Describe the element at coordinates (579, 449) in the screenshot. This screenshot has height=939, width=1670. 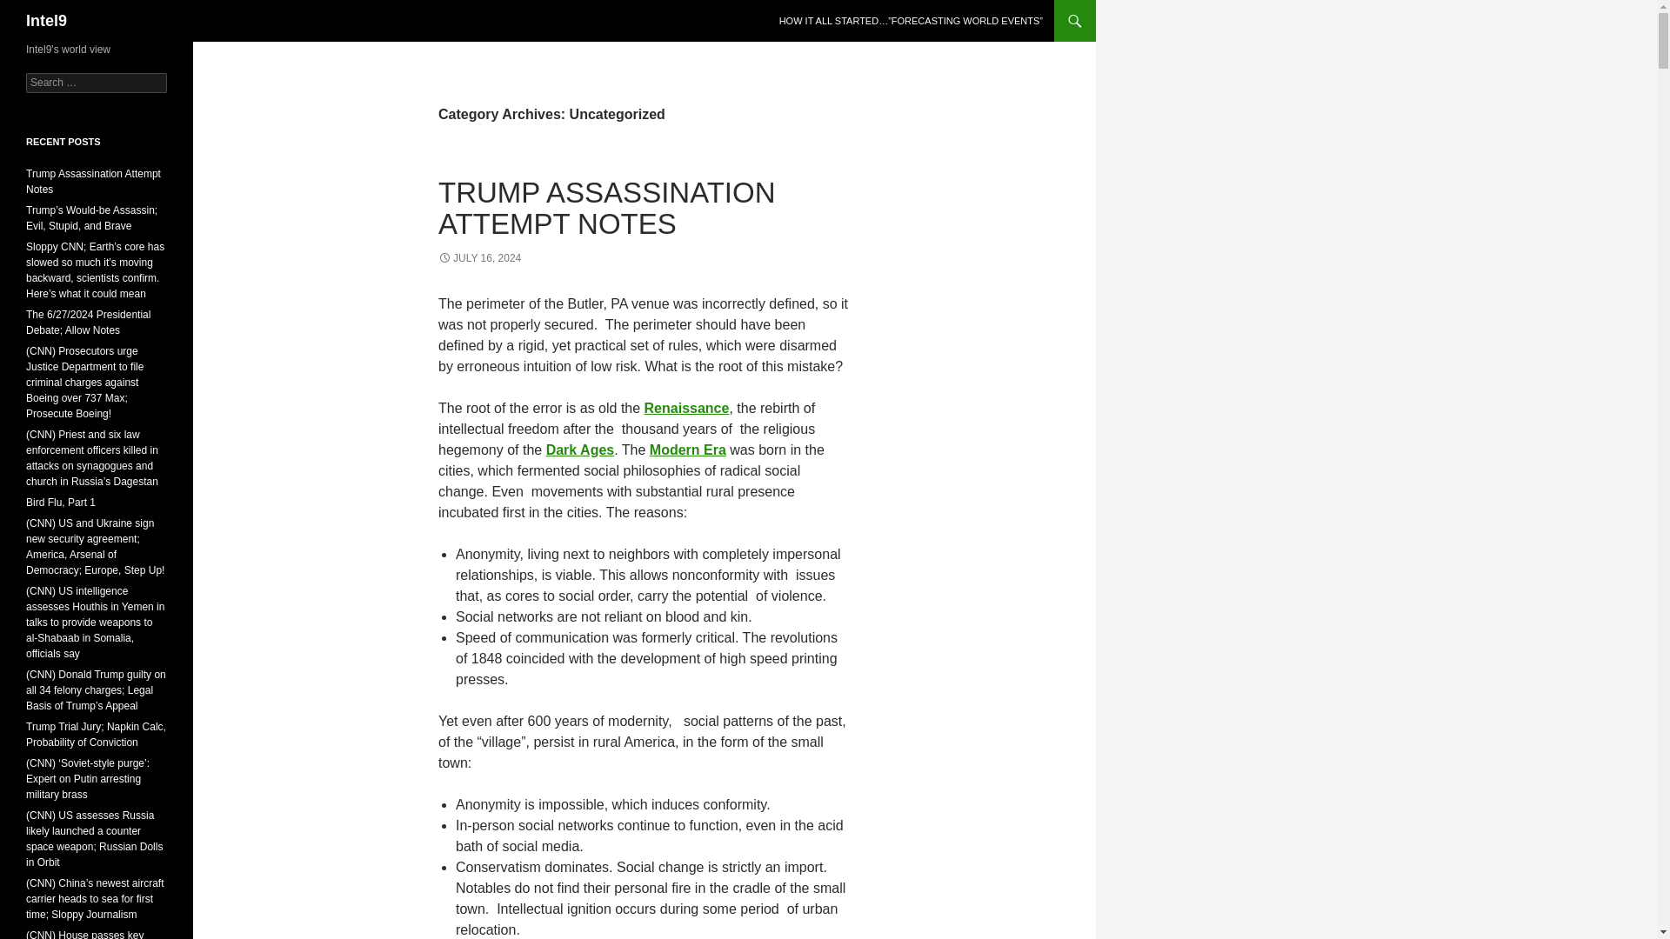
I see `Dark Ages` at that location.